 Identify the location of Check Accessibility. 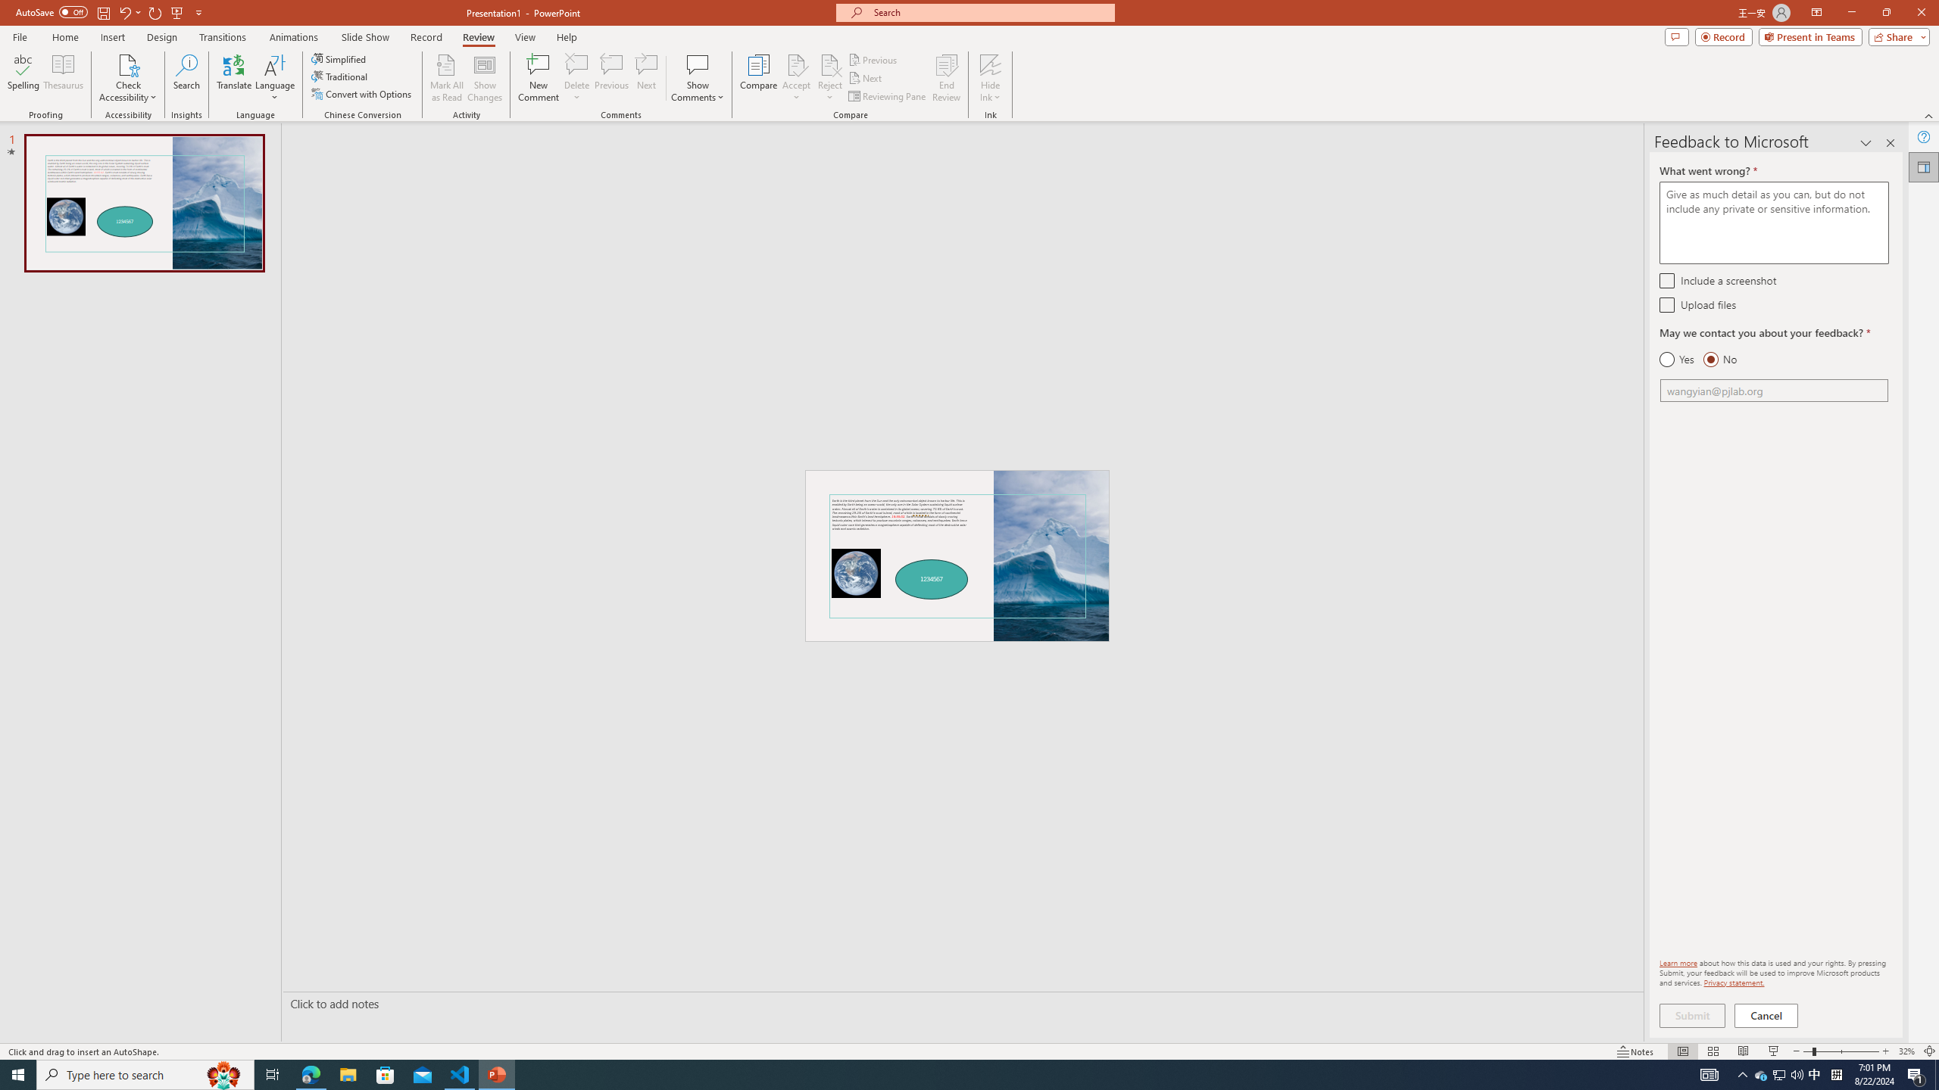
(127, 78).